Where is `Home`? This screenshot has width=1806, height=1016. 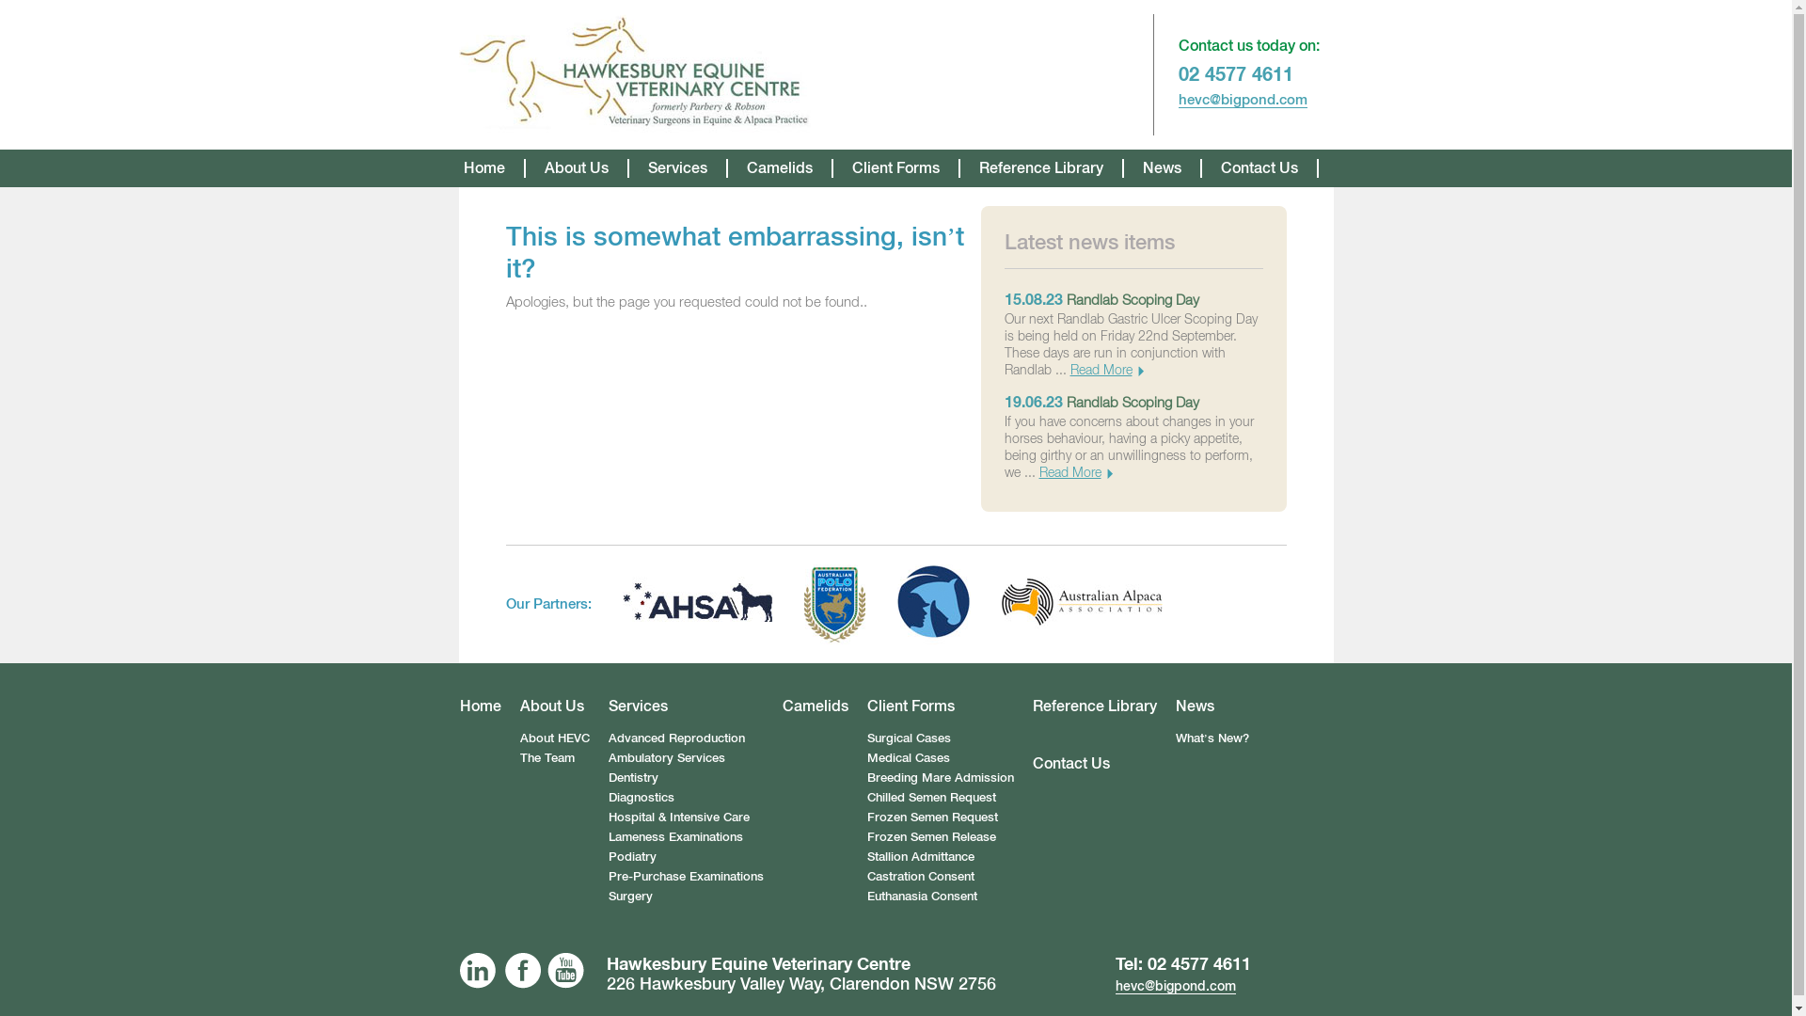
Home is located at coordinates (481, 706).